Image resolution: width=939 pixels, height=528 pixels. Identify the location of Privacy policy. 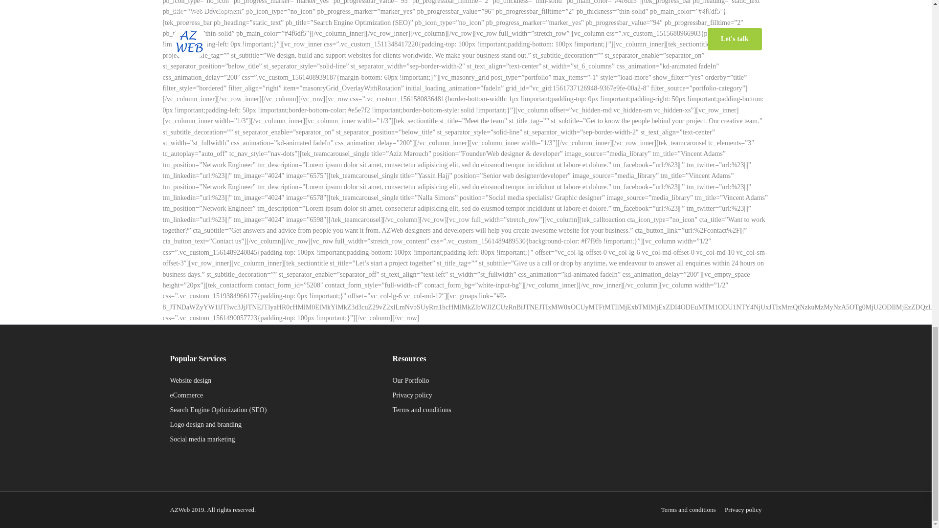
(412, 395).